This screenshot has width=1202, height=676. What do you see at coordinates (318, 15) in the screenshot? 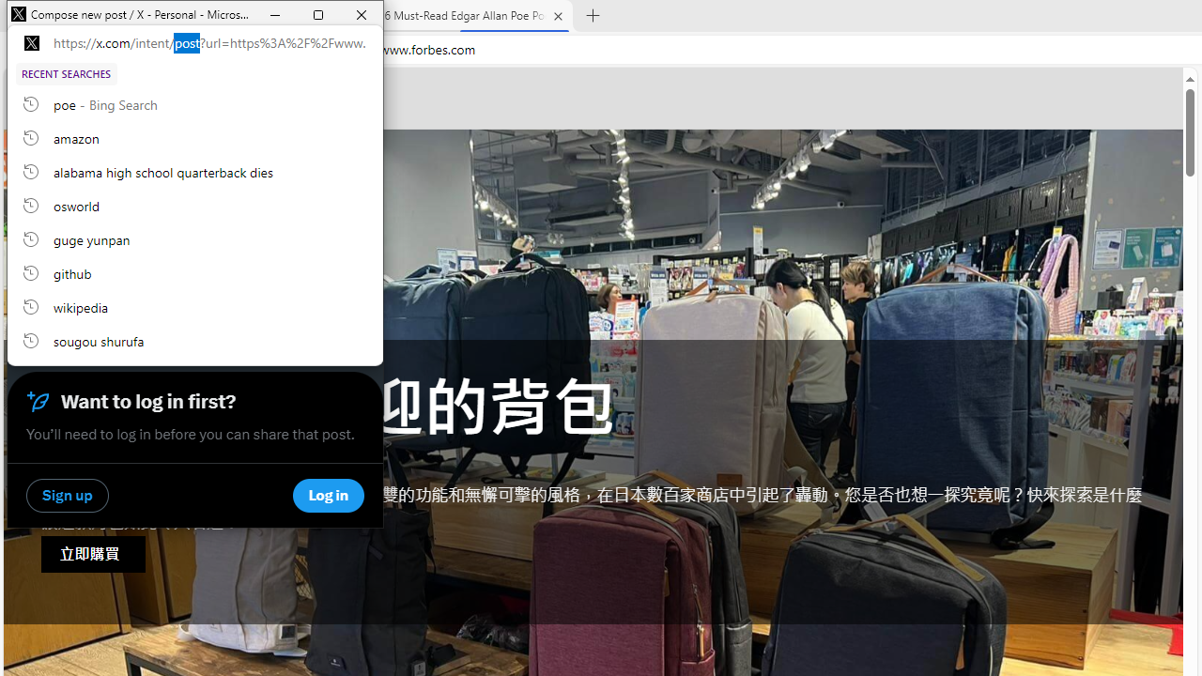
I see `Maximize` at bounding box center [318, 15].